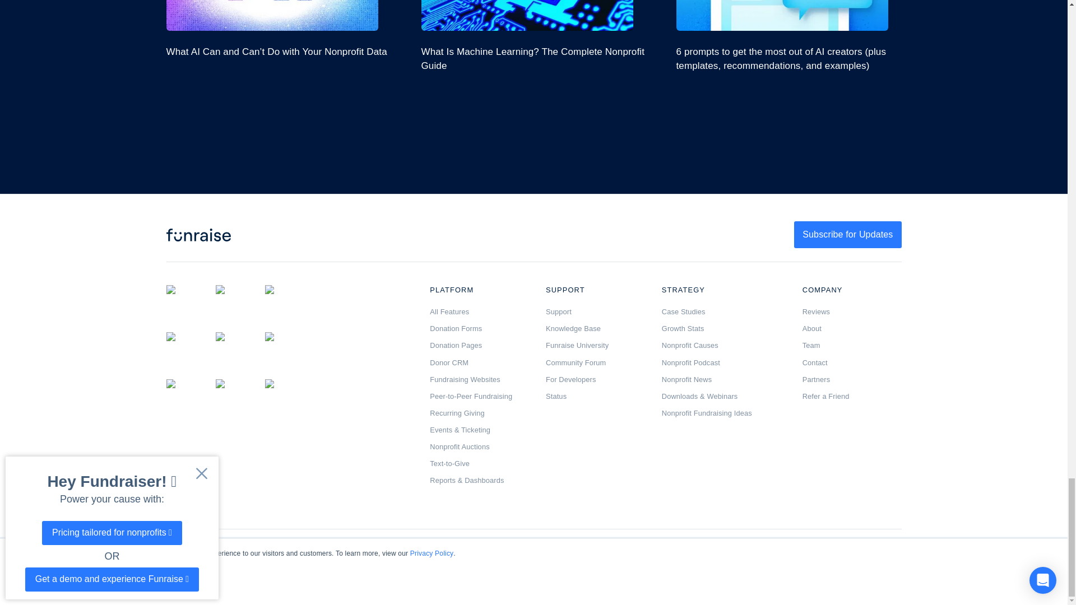  I want to click on Growth Stats, so click(723, 328).